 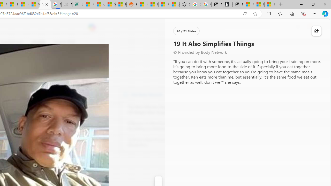 I want to click on Open settings, so click(x=319, y=27).